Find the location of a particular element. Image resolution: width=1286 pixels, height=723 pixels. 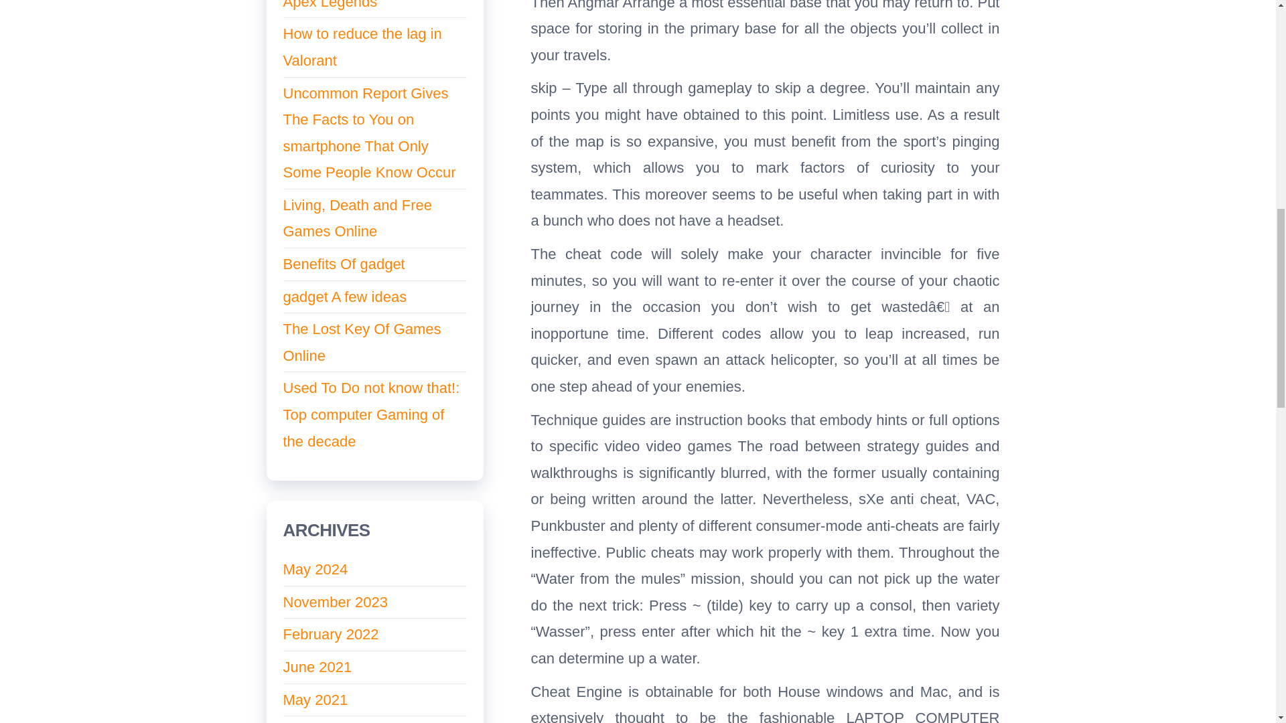

May 2024 is located at coordinates (315, 569).